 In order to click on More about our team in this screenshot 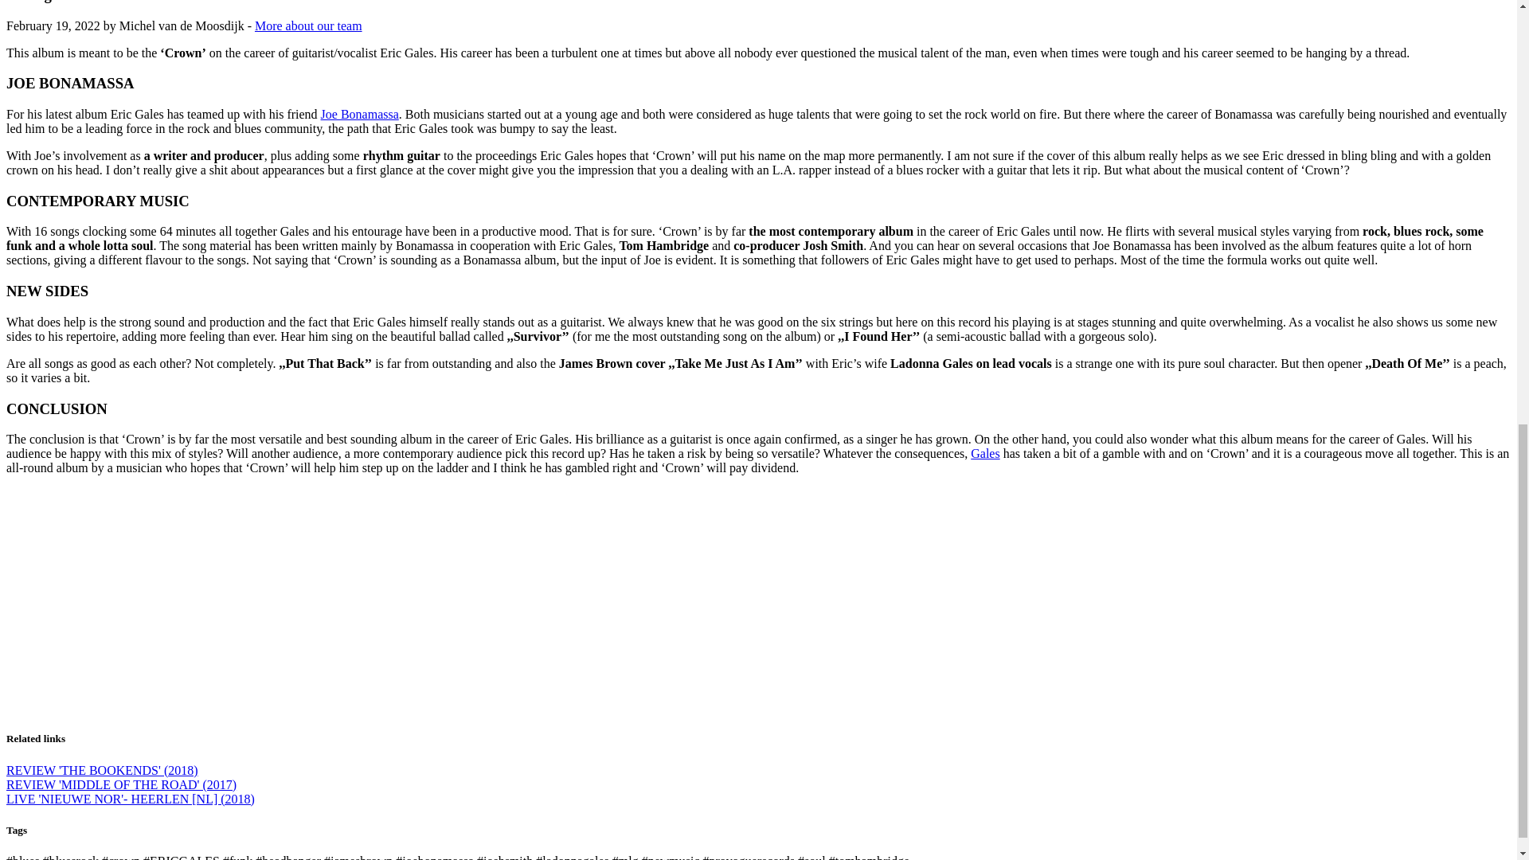, I will do `click(309, 25)`.